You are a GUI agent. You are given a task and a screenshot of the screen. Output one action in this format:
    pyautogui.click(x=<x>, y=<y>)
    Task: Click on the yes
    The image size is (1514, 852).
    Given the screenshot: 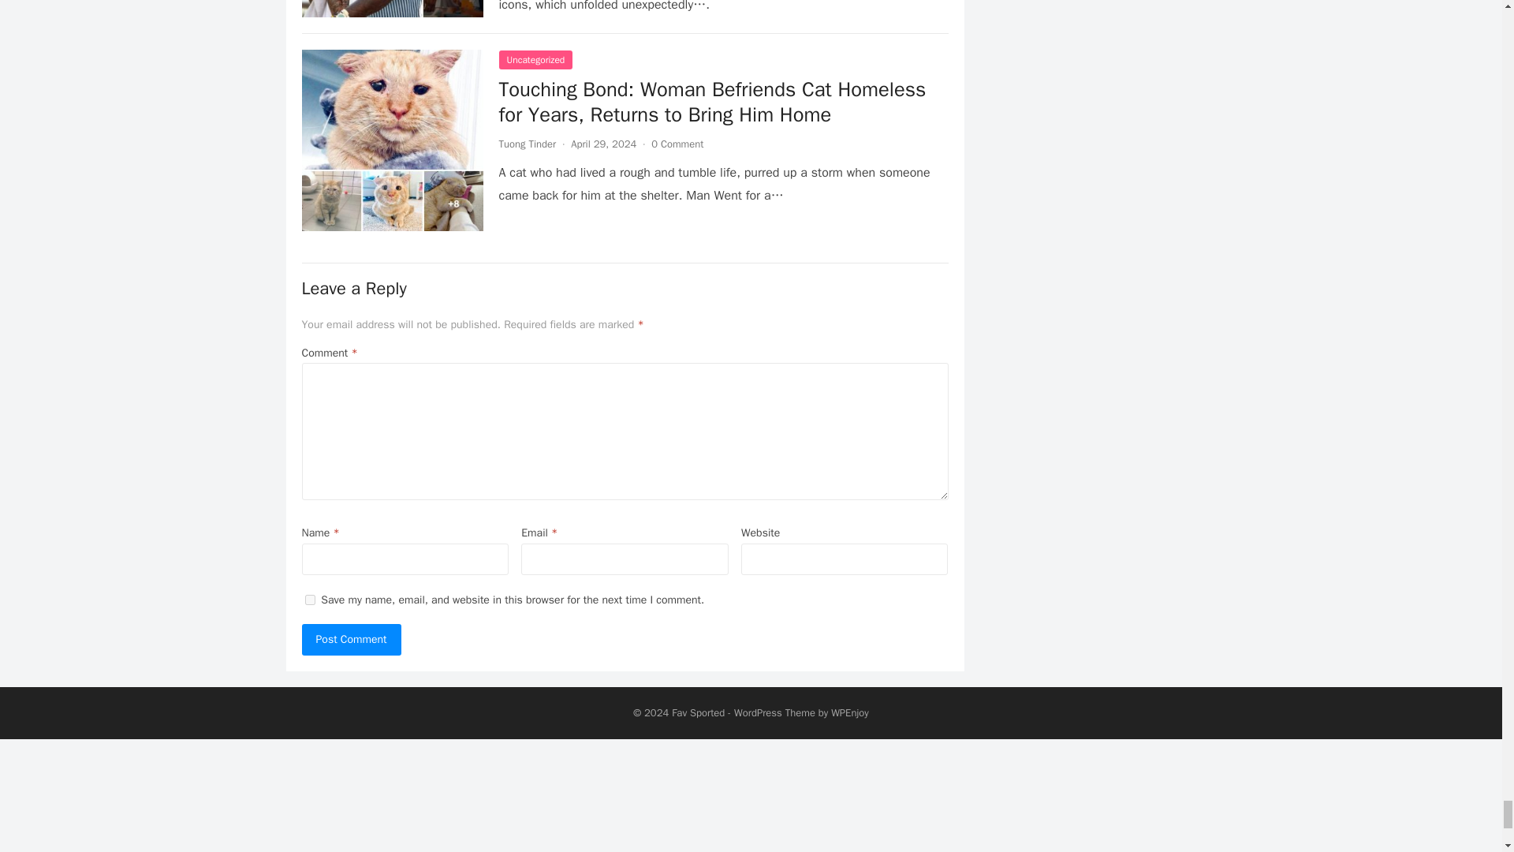 What is the action you would take?
    pyautogui.click(x=309, y=600)
    